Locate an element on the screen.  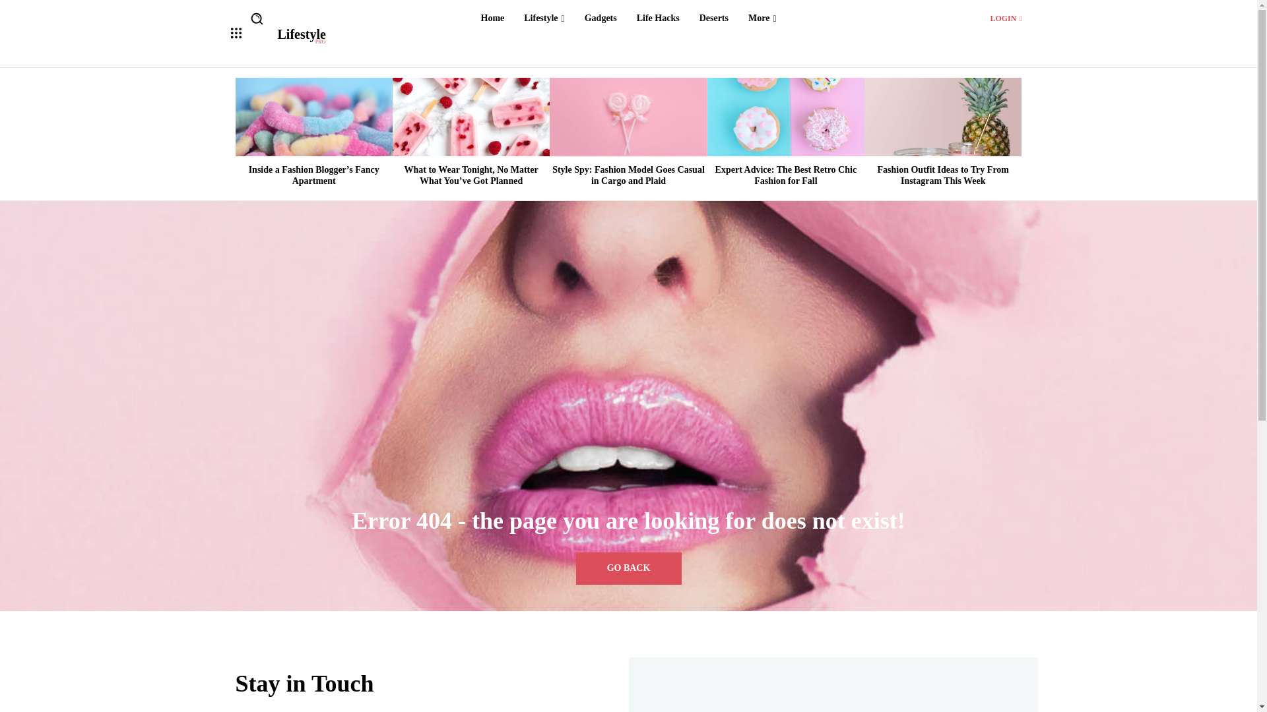
Gadgets is located at coordinates (601, 18).